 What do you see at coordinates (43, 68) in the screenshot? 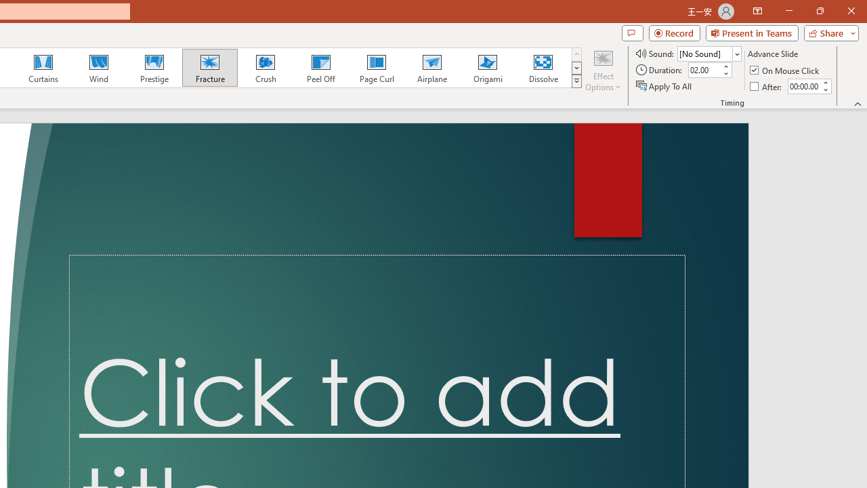
I see `Curtains` at bounding box center [43, 68].